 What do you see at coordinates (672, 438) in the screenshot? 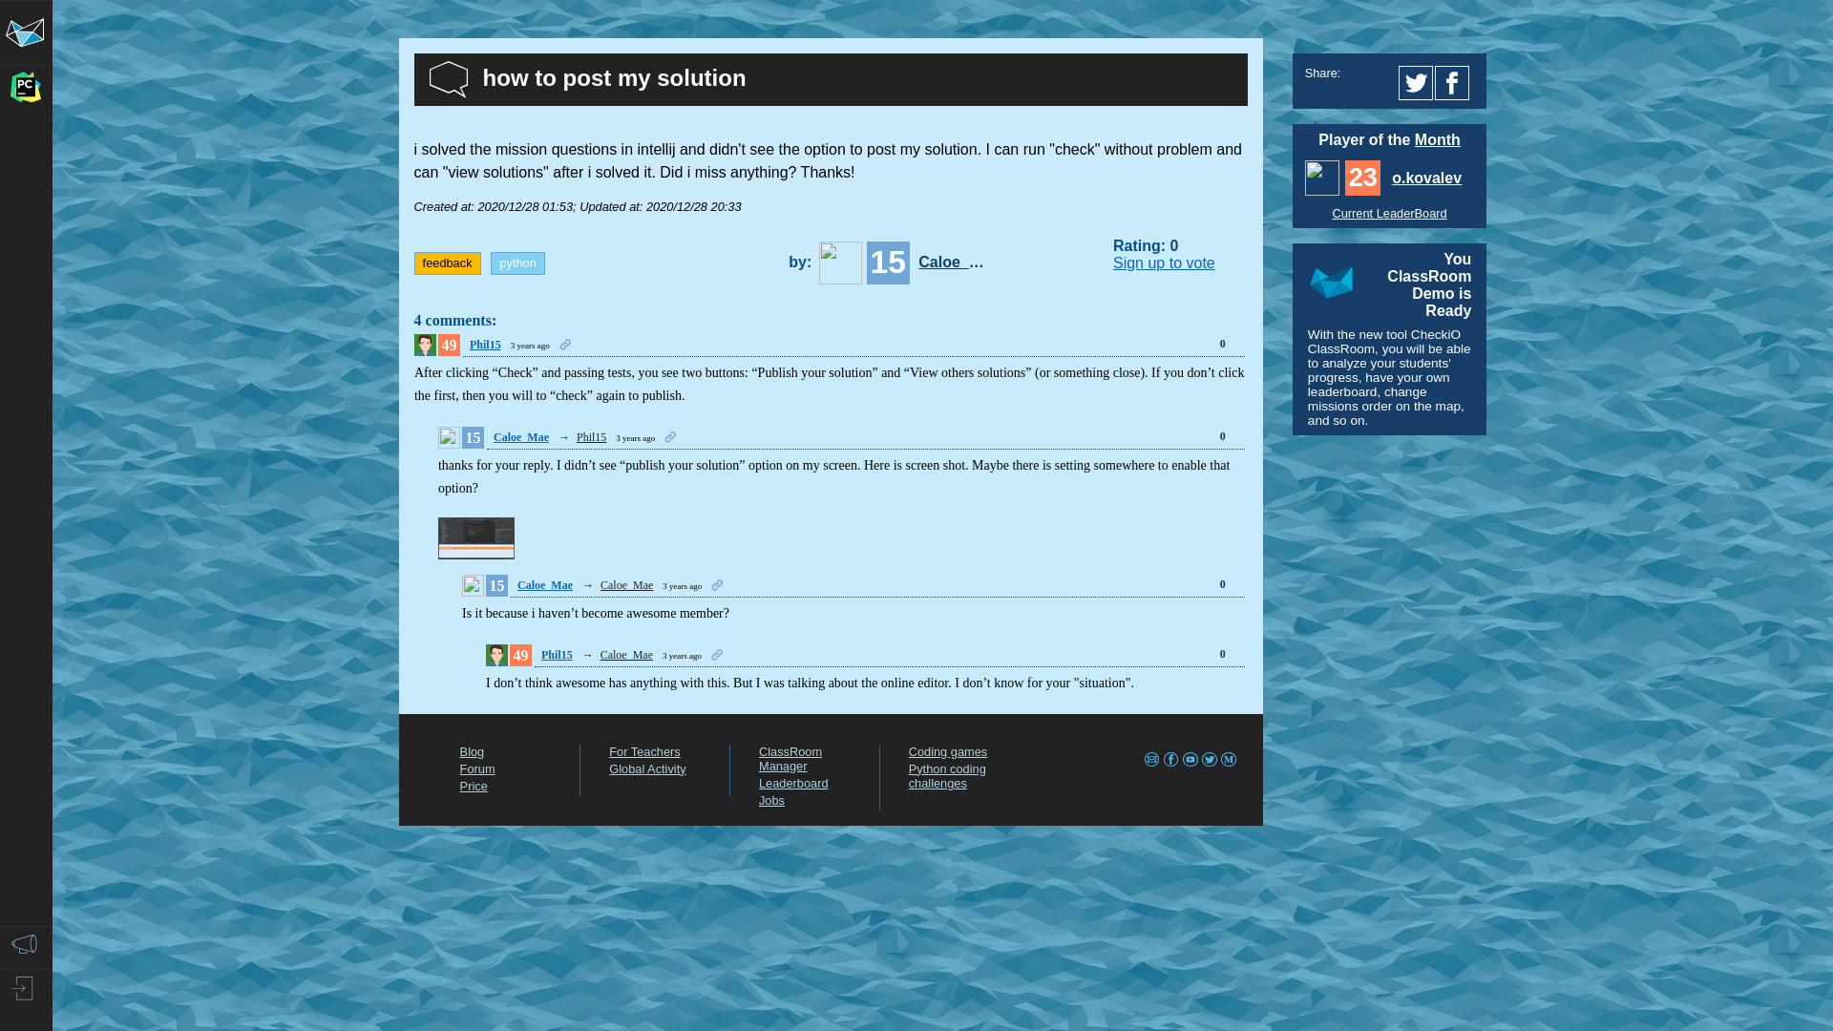
I see `Share` at bounding box center [672, 438].